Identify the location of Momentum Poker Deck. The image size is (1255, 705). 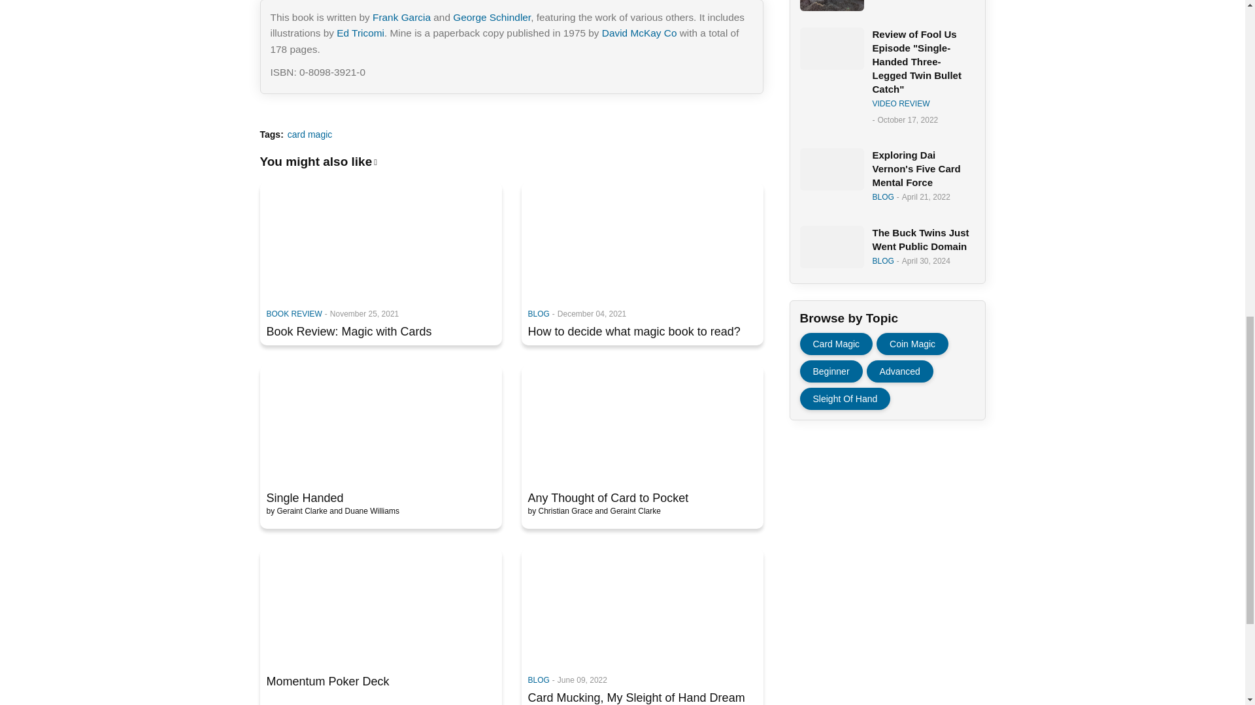
(380, 681).